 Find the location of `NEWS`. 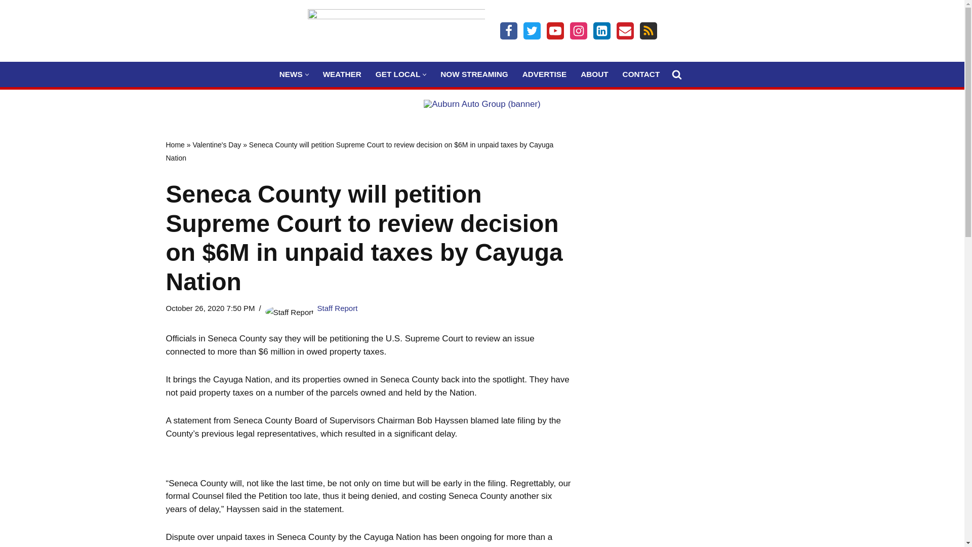

NEWS is located at coordinates (291, 74).